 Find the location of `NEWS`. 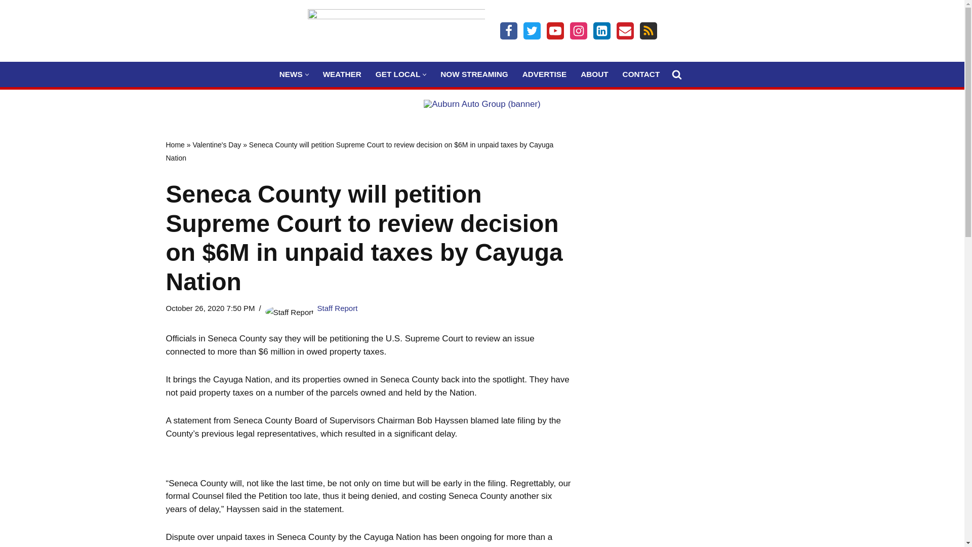

NEWS is located at coordinates (291, 74).